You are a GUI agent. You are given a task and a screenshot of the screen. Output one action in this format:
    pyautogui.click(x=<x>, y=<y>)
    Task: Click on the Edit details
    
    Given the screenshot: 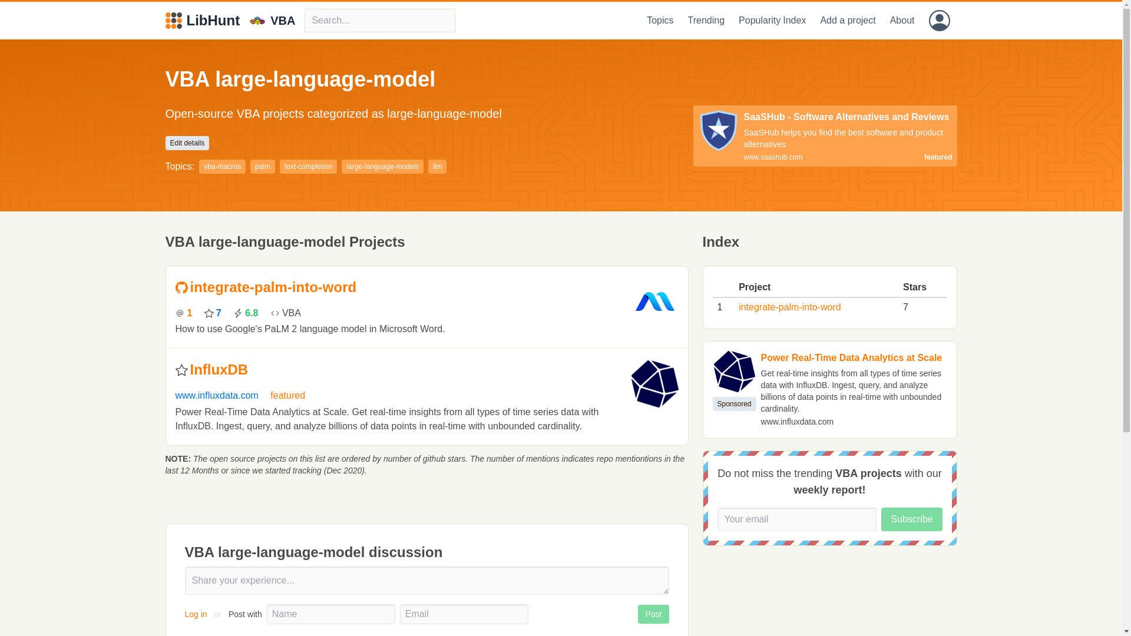 What is the action you would take?
    pyautogui.click(x=187, y=143)
    